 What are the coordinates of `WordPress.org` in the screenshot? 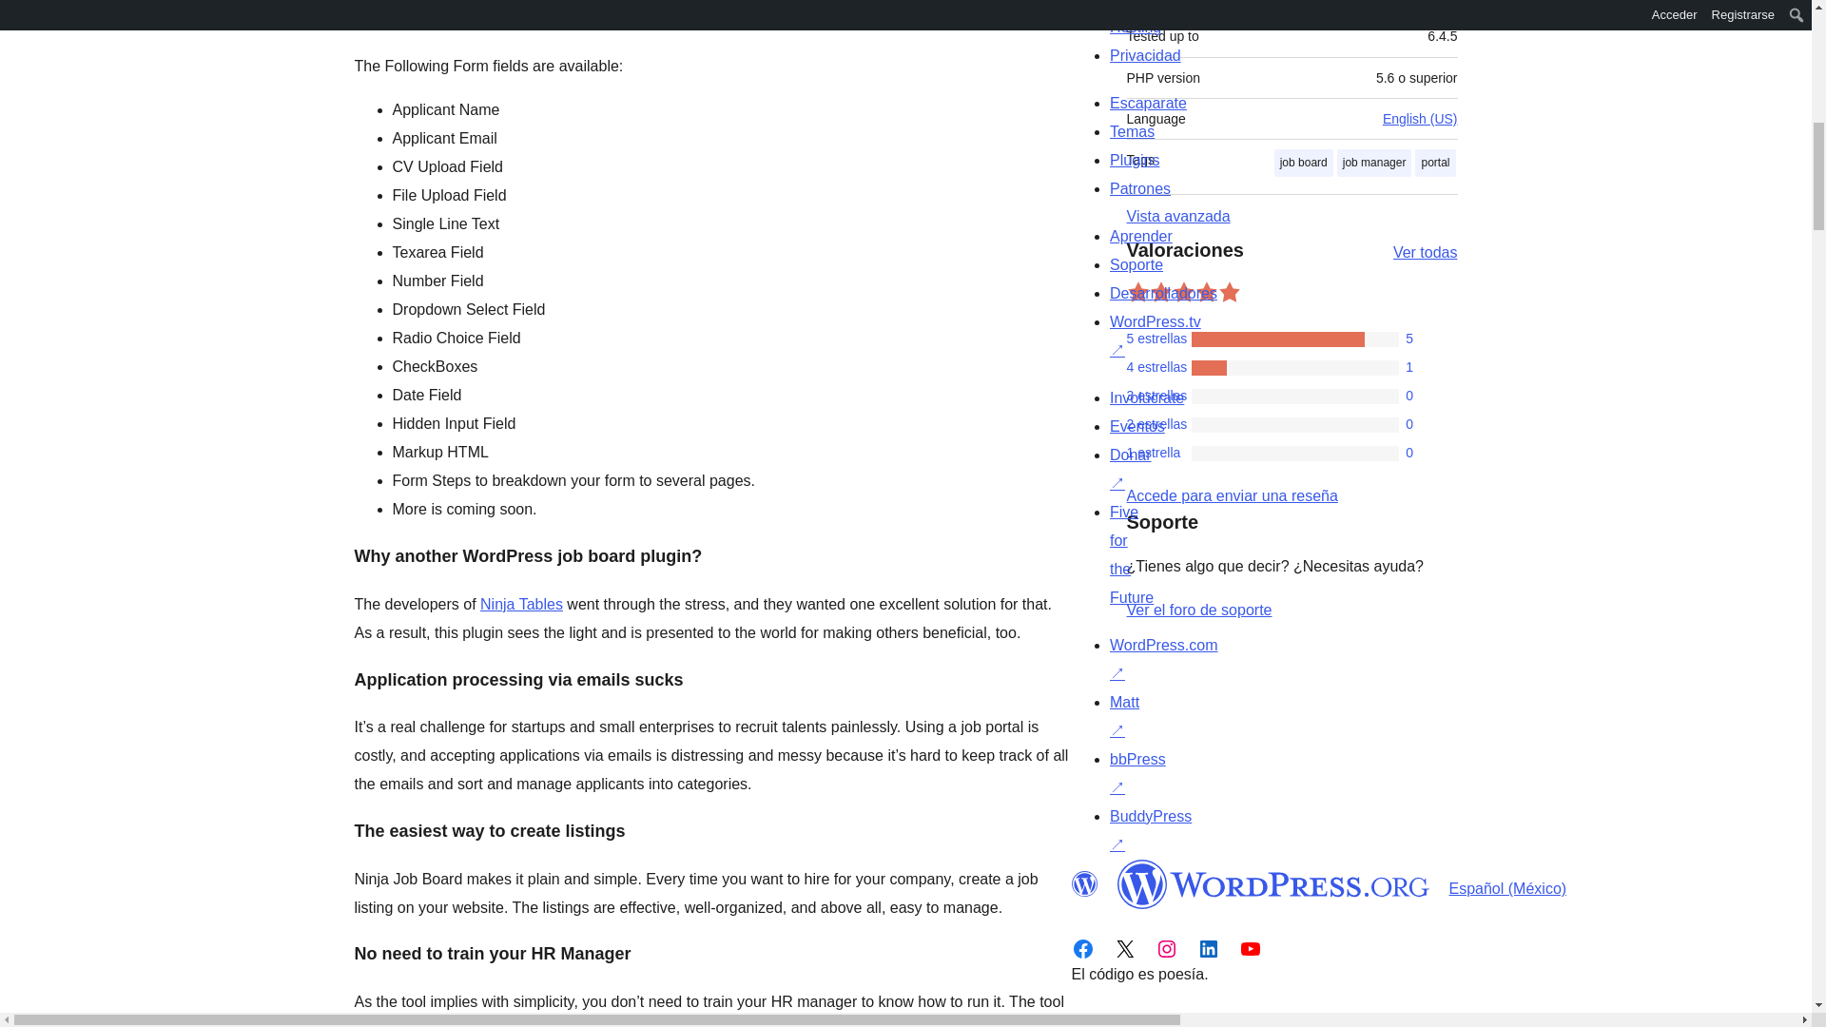 It's located at (1083, 883).